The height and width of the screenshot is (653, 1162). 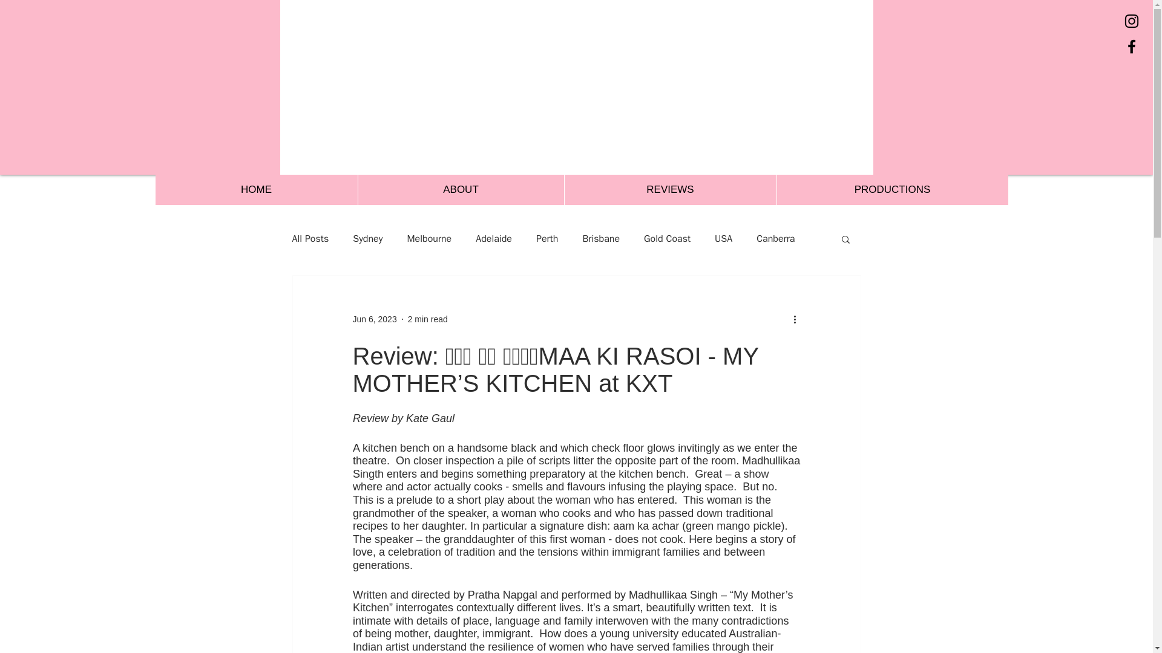 What do you see at coordinates (494, 238) in the screenshot?
I see `Adelaide` at bounding box center [494, 238].